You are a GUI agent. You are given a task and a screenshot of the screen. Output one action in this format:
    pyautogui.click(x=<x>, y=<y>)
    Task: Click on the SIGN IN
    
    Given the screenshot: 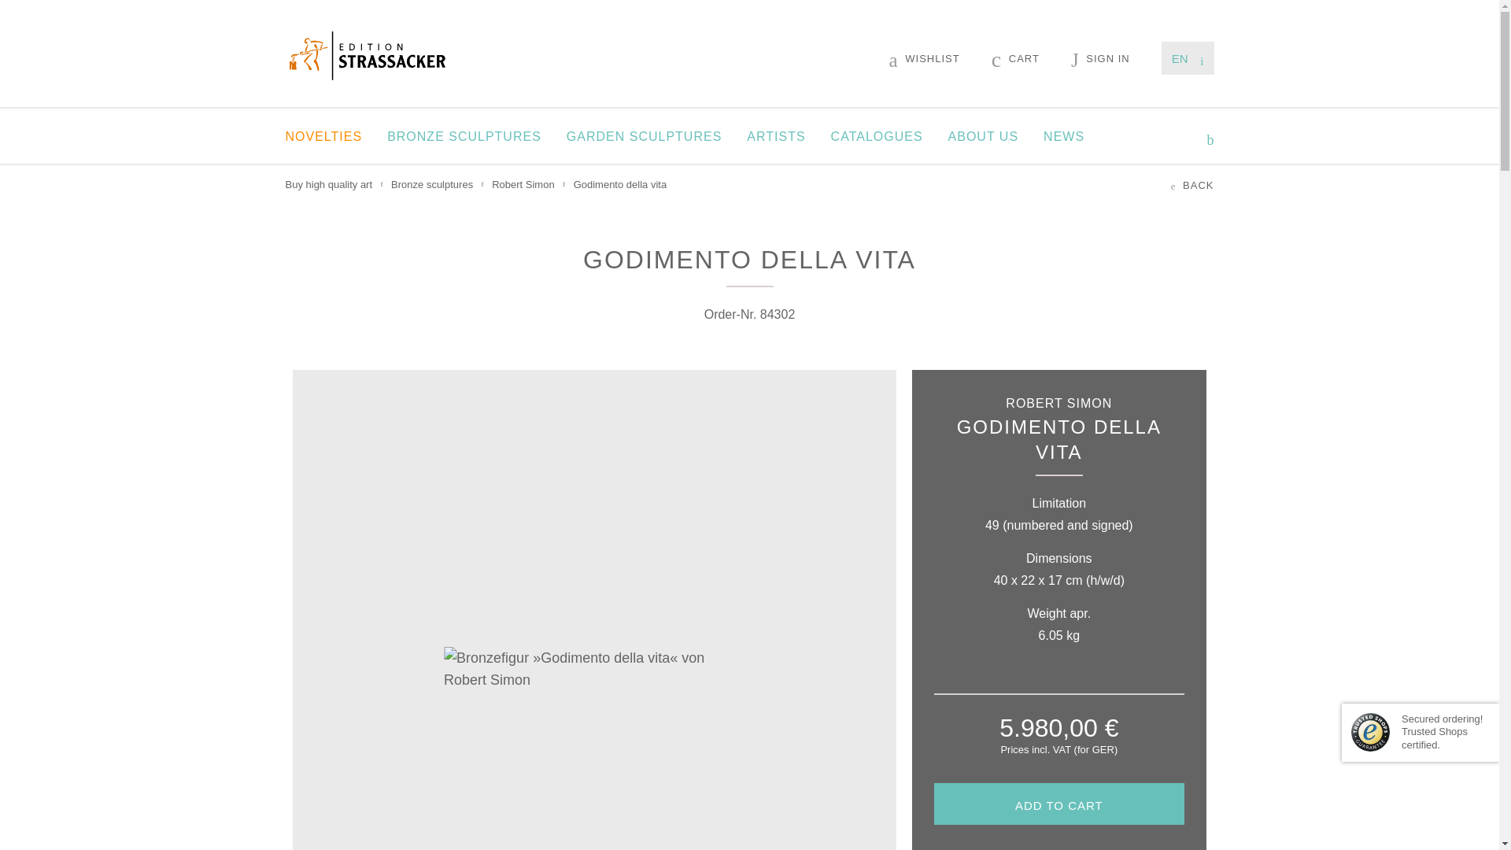 What is the action you would take?
    pyautogui.click(x=1100, y=58)
    